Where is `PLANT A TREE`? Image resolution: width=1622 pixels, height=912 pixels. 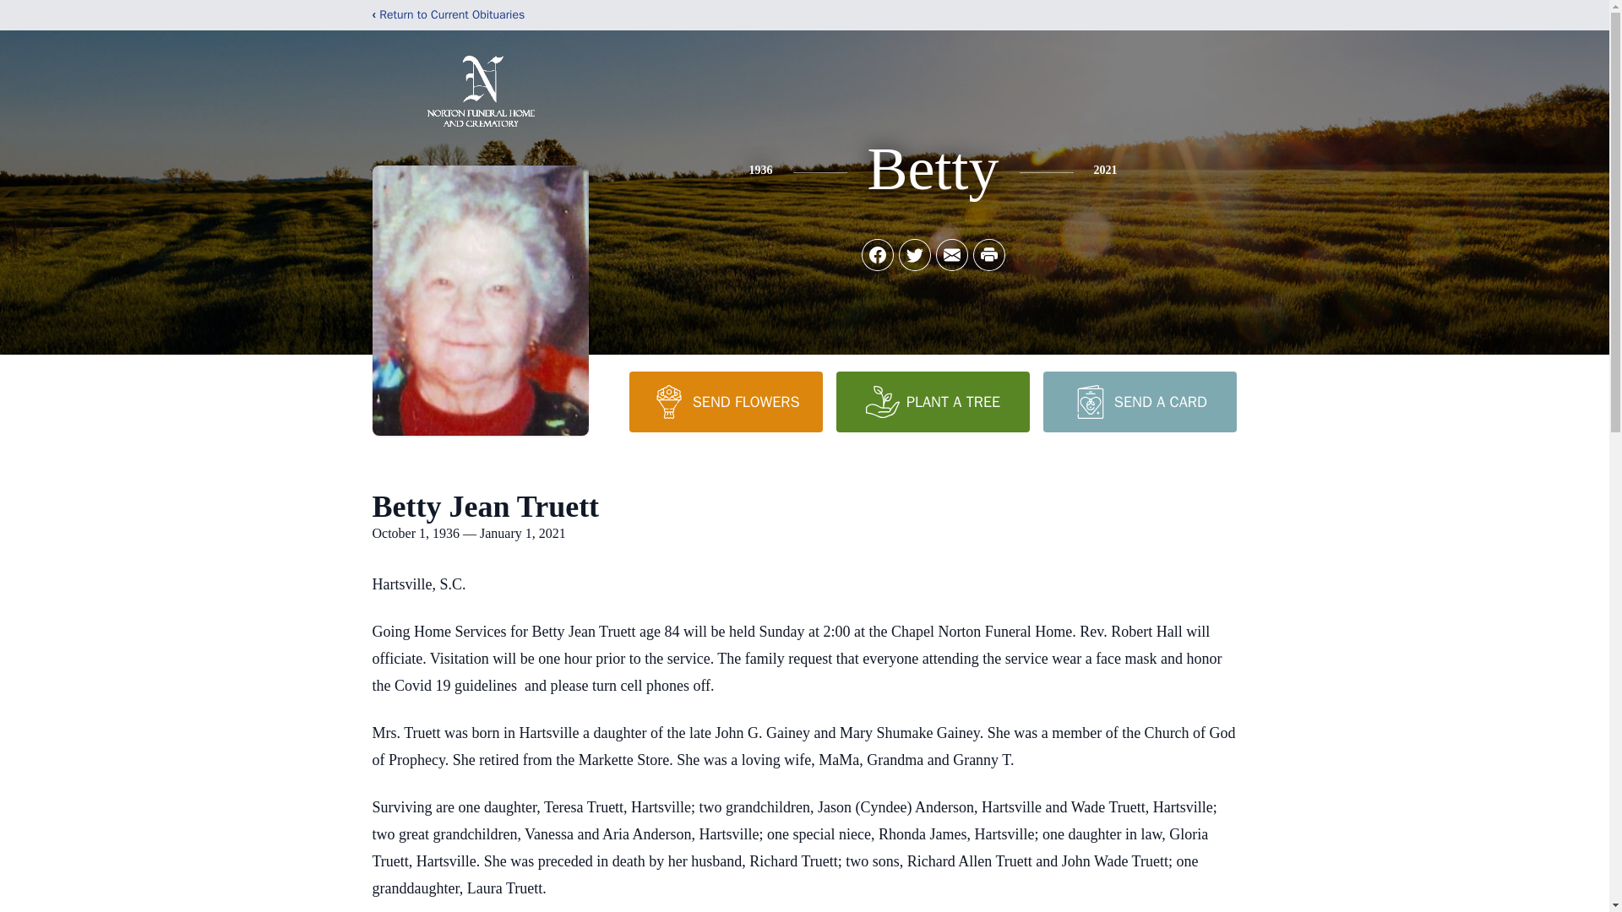
PLANT A TREE is located at coordinates (933, 401).